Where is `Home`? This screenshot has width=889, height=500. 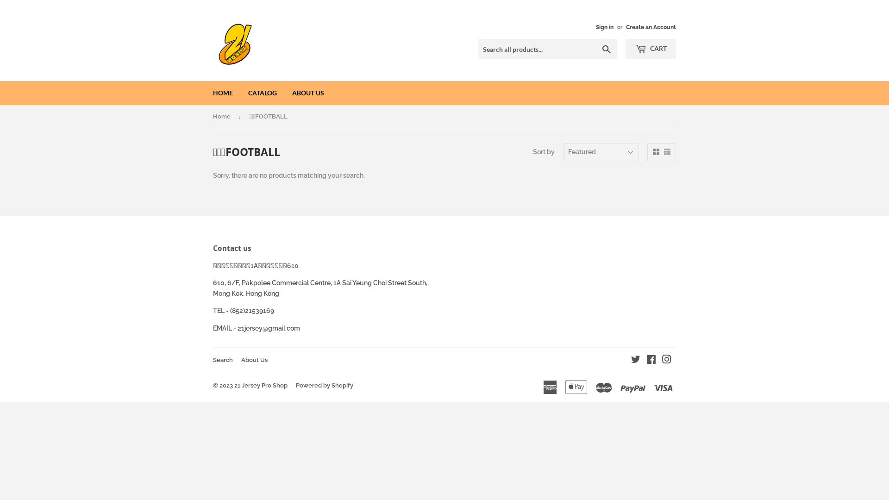
Home is located at coordinates (223, 117).